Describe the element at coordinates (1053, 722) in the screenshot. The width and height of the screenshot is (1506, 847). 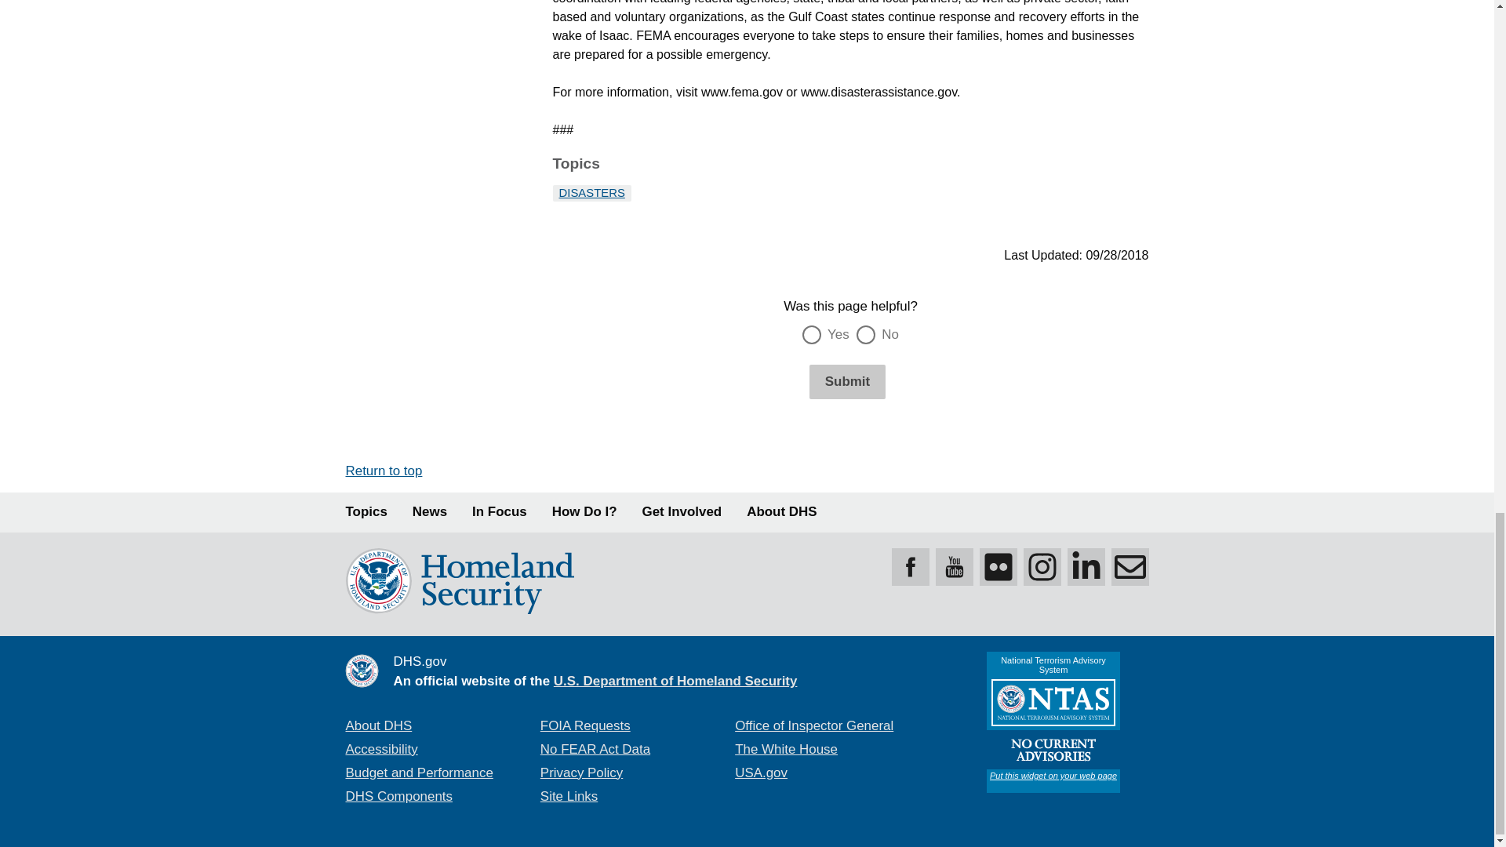
I see `National Terrorism Advisory System` at that location.